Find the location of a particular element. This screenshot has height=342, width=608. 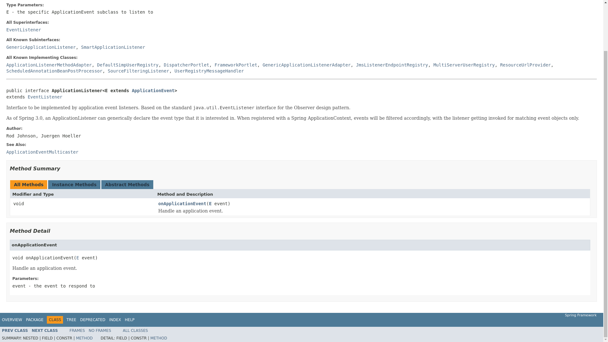

class or interface in java.util is located at coordinates (23, 30).